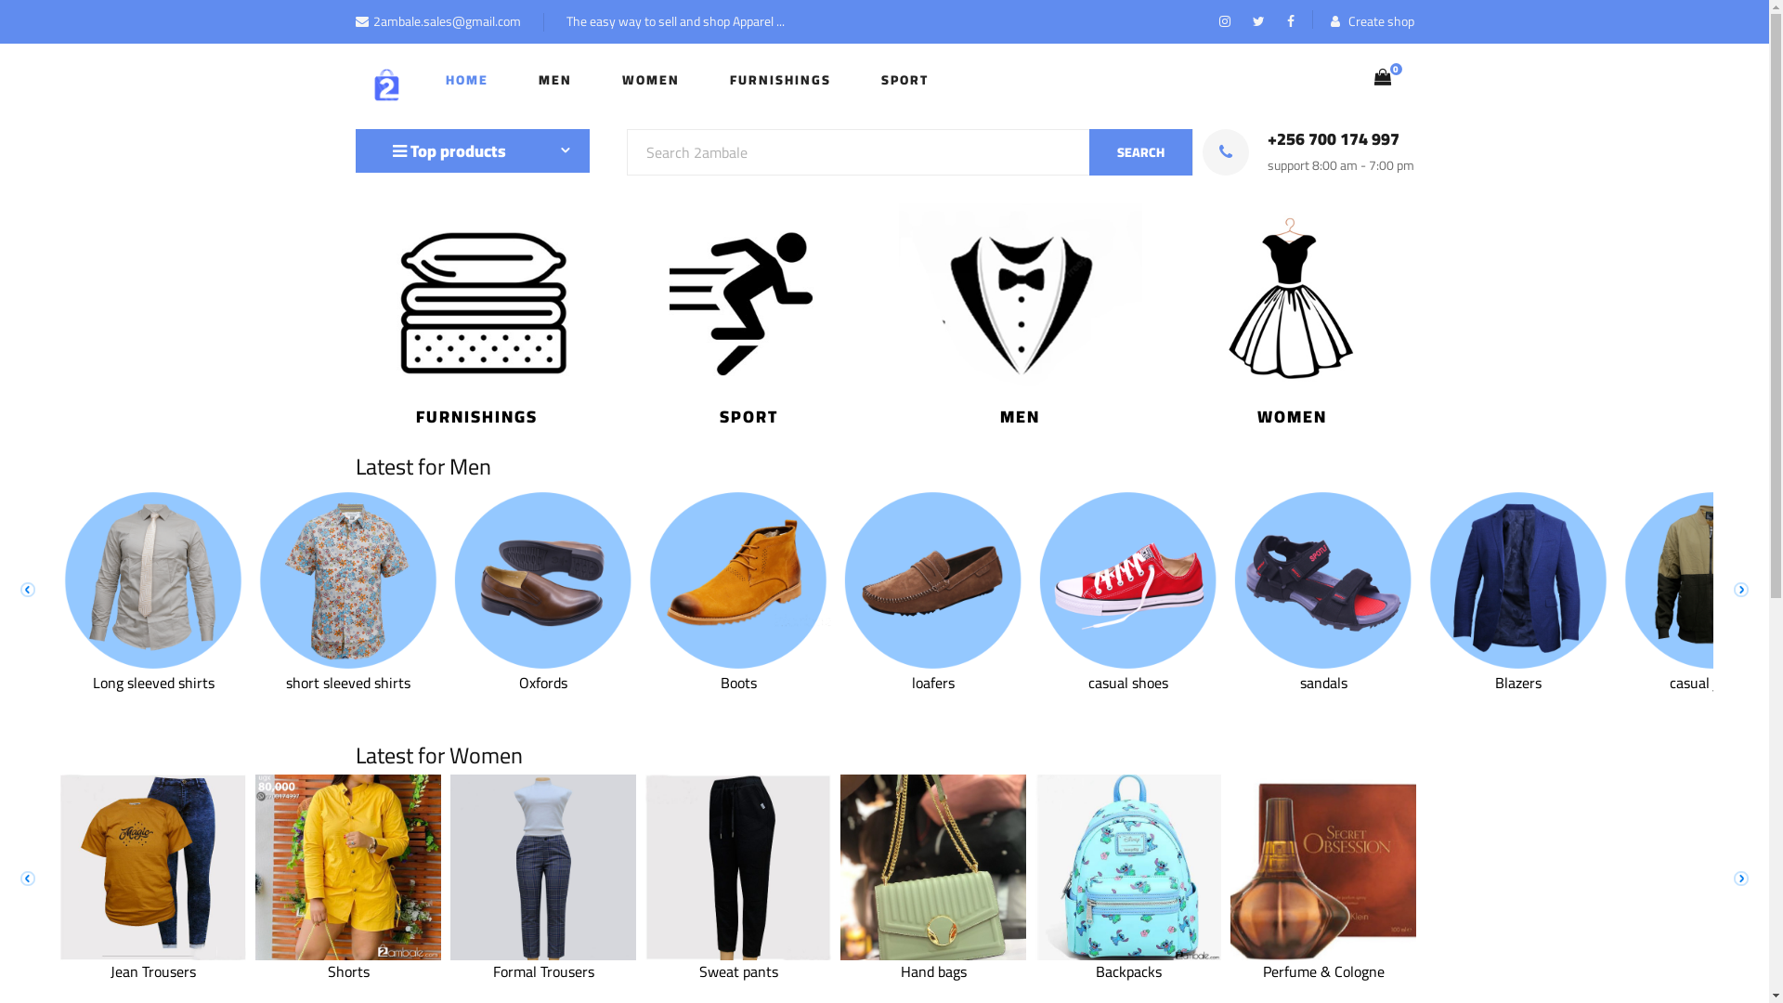  What do you see at coordinates (1323, 630) in the screenshot?
I see `sandals` at bounding box center [1323, 630].